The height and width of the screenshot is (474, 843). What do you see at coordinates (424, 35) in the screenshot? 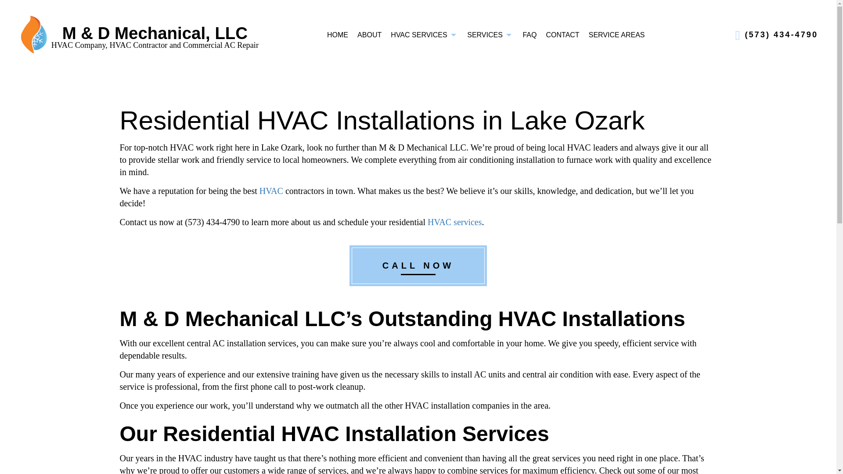
I see `HVAC SERVICES` at bounding box center [424, 35].